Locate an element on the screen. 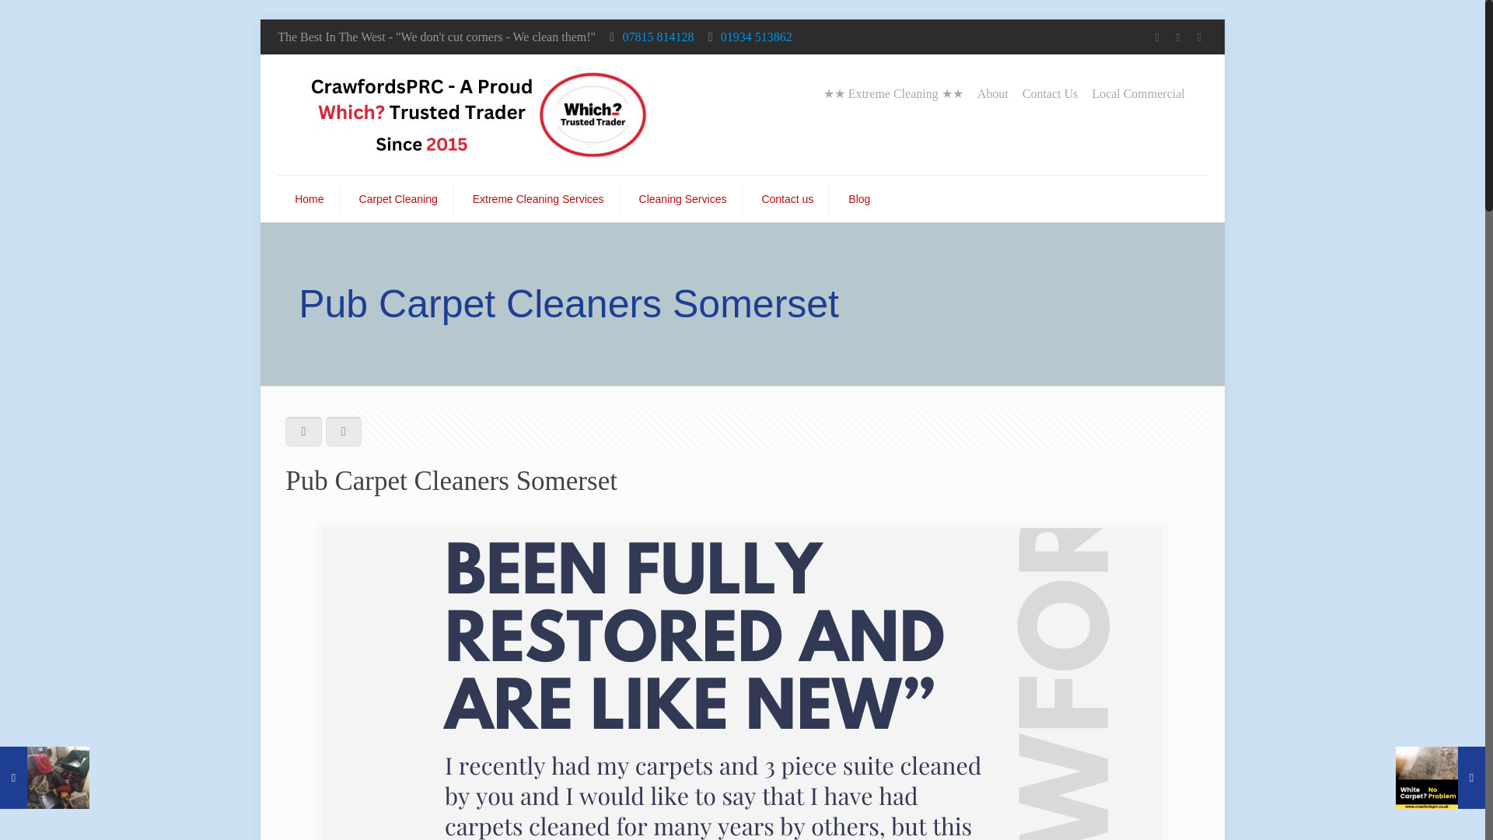 Image resolution: width=1493 pixels, height=840 pixels. YouTube is located at coordinates (1199, 37).